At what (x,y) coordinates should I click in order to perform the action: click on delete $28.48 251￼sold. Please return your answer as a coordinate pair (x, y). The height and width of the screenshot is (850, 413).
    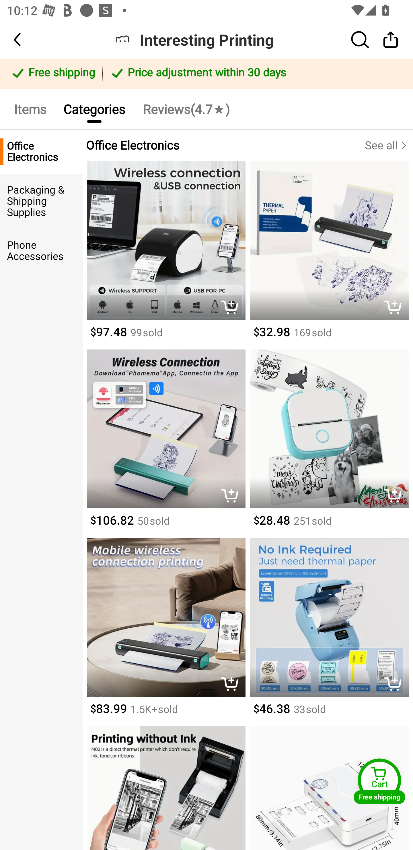
    Looking at the image, I should click on (329, 443).